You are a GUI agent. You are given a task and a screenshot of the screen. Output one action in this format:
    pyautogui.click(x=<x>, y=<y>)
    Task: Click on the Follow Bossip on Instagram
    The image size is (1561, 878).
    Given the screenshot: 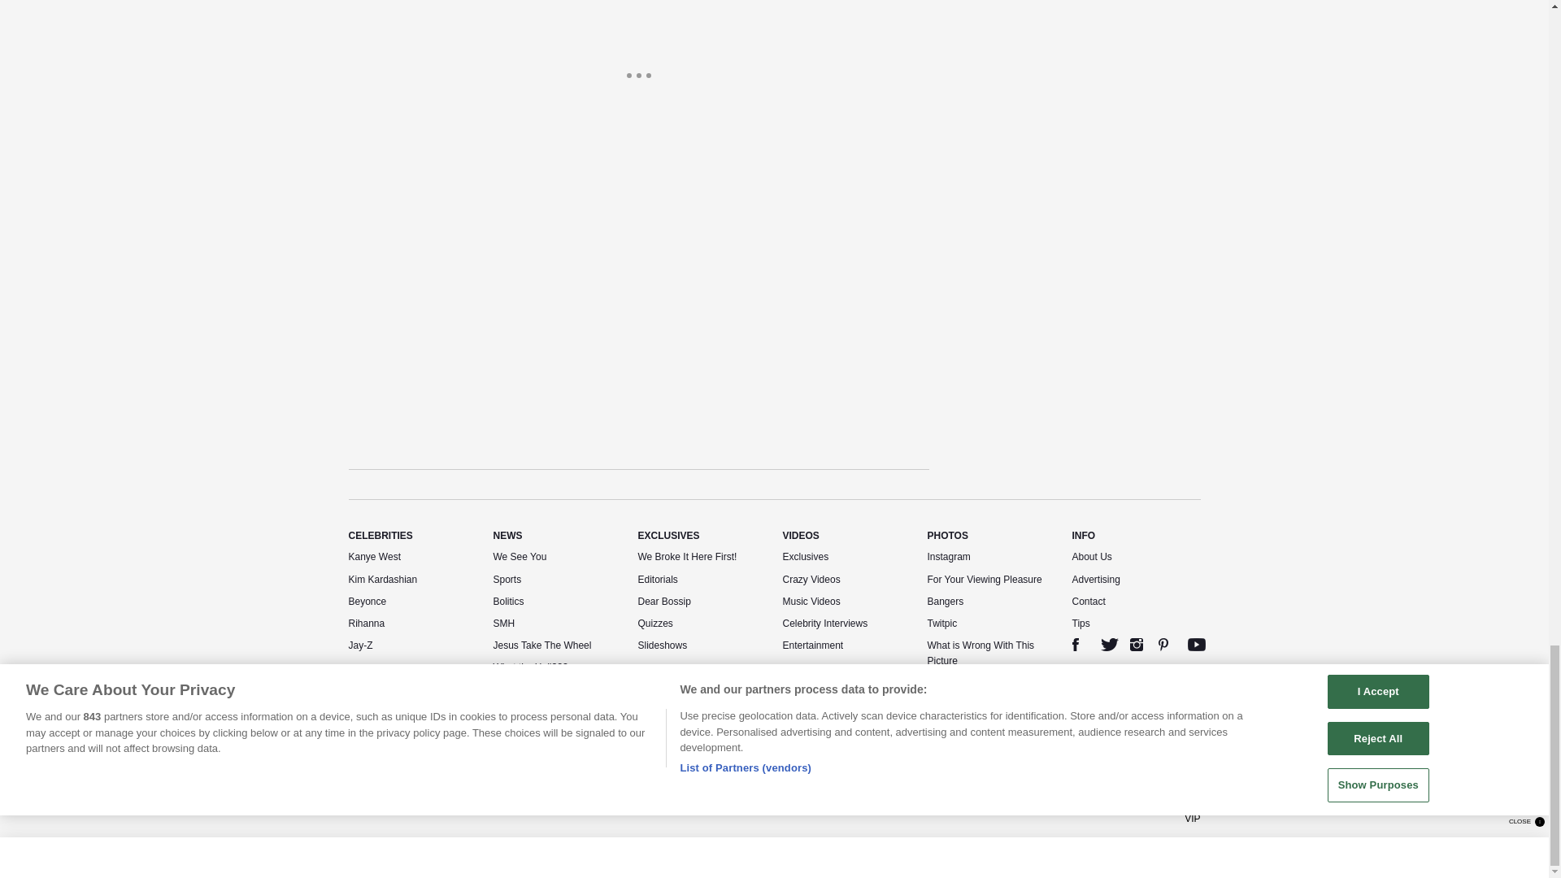 What is the action you would take?
    pyautogui.click(x=1137, y=645)
    